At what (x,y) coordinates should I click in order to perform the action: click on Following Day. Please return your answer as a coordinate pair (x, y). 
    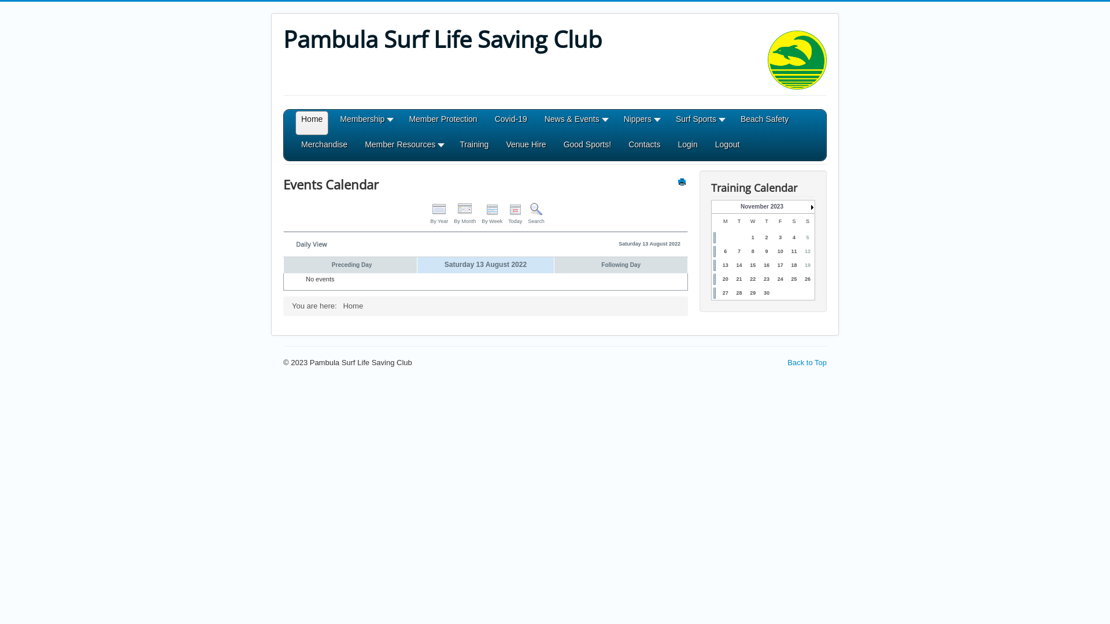
    Looking at the image, I should click on (621, 265).